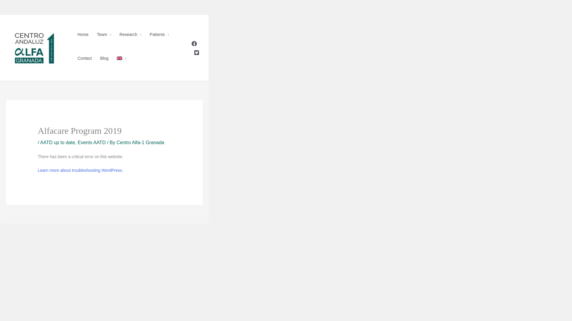  I want to click on Home, so click(83, 34).